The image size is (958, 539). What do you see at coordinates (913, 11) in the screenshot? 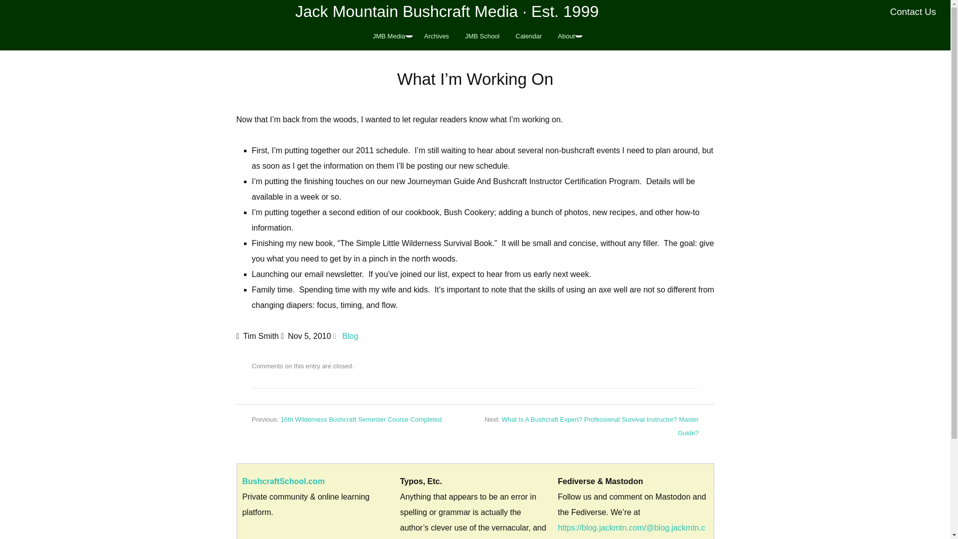
I see `Contact Us` at bounding box center [913, 11].